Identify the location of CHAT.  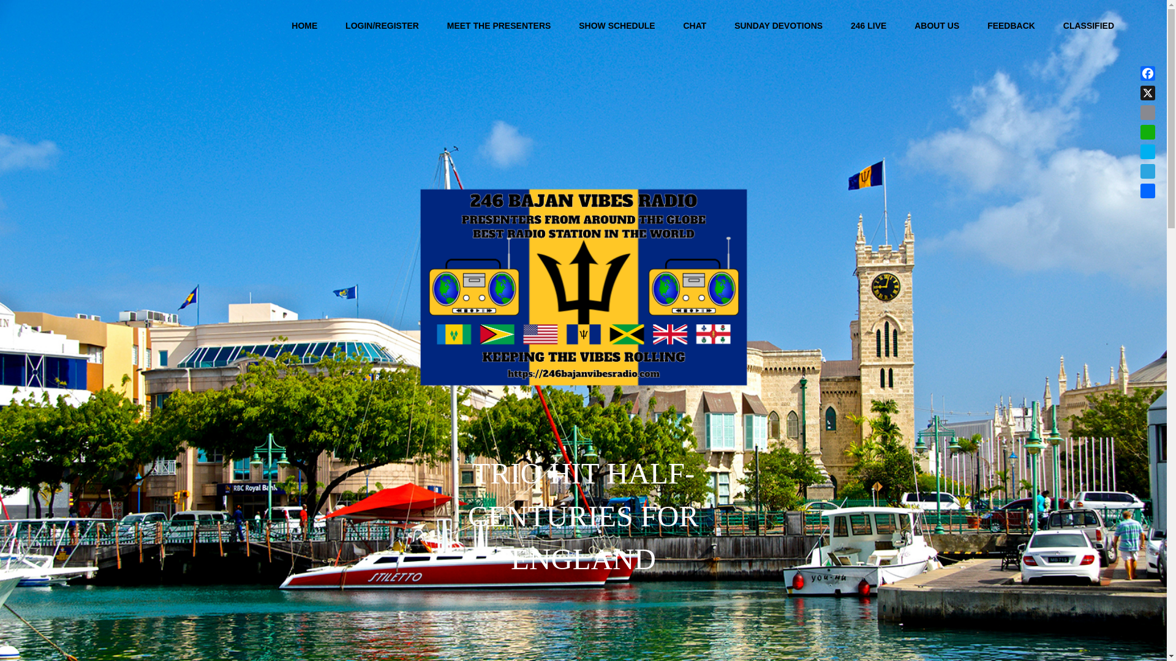
(695, 26).